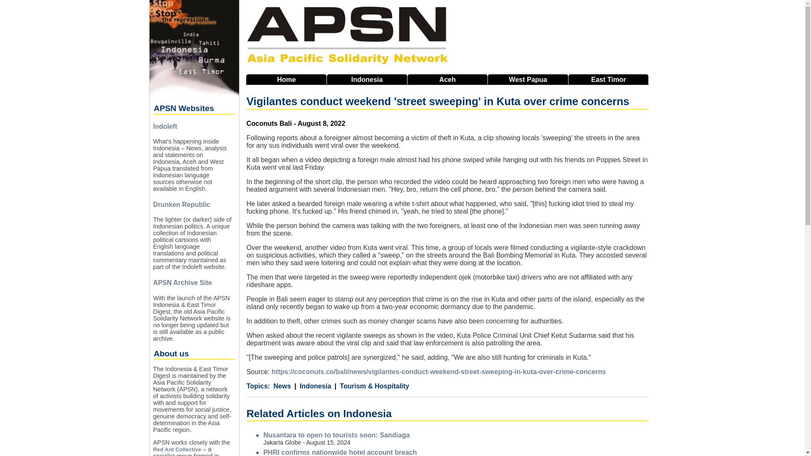  Describe the element at coordinates (182, 204) in the screenshot. I see `Drunken Republic` at that location.